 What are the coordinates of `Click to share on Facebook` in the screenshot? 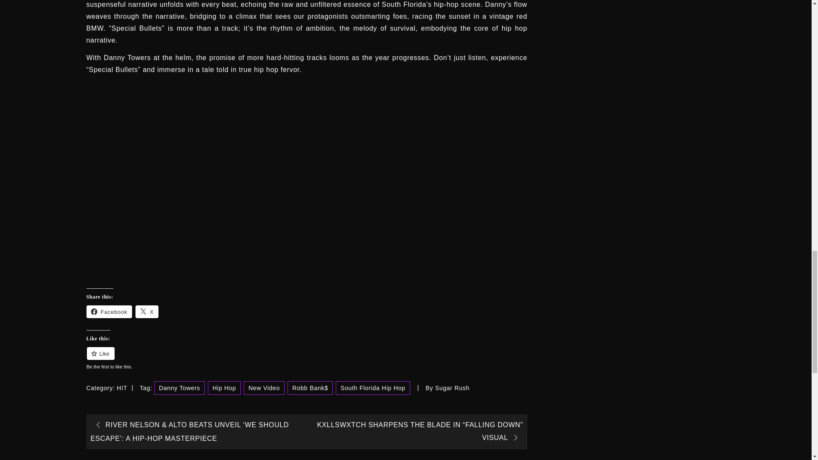 It's located at (109, 312).